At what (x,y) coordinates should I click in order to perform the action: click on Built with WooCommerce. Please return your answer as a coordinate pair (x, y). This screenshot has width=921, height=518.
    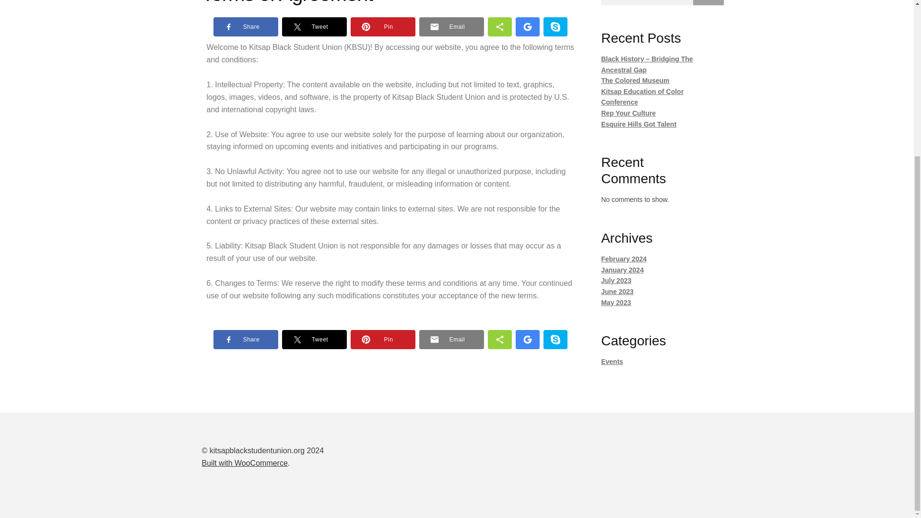
    Looking at the image, I should click on (245, 463).